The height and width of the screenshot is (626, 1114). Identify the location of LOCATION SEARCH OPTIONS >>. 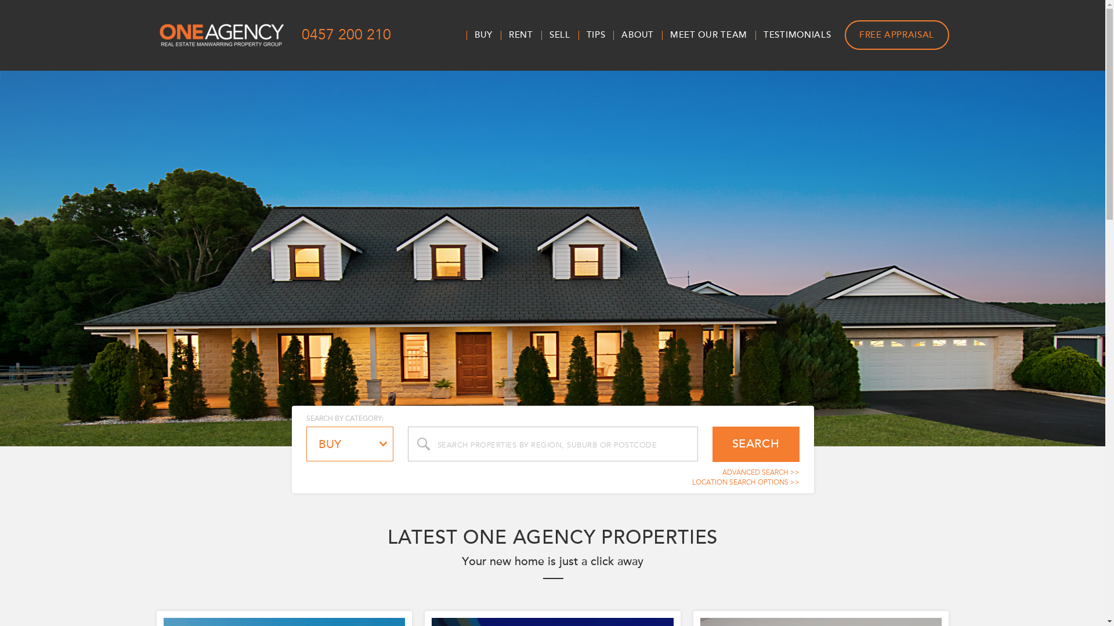
(745, 482).